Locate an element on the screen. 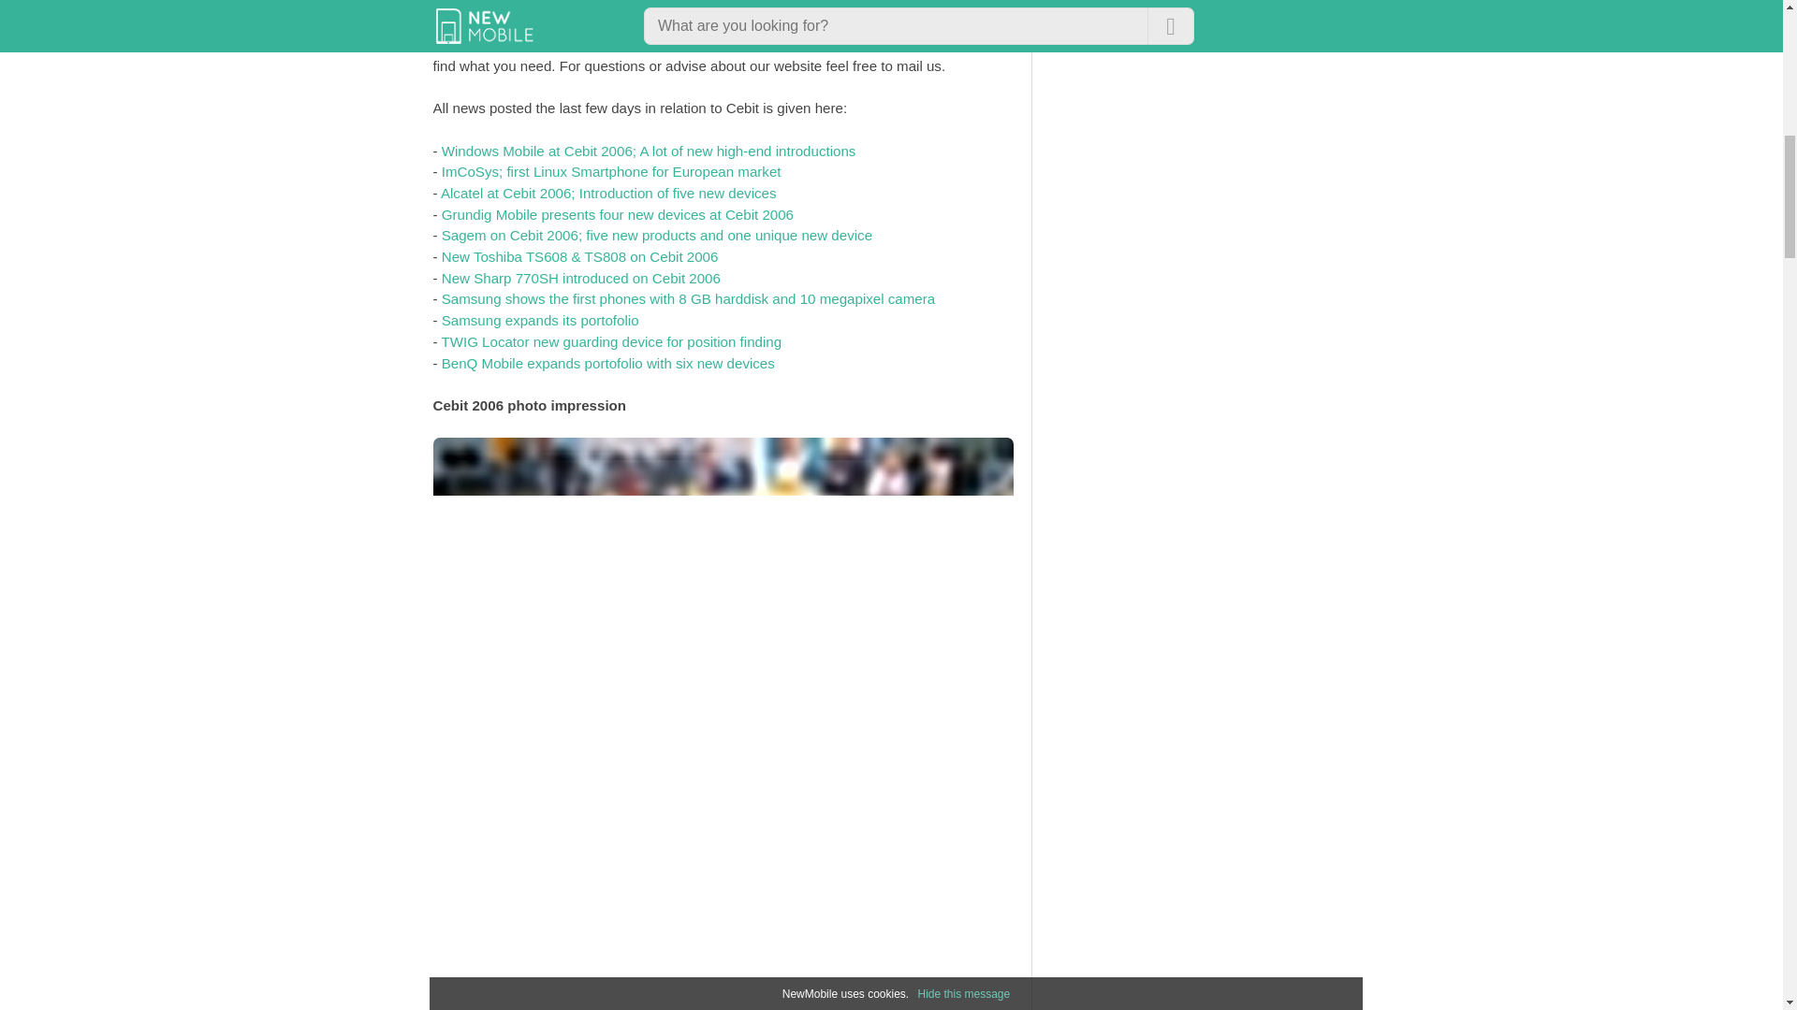  Alcatel at Cebit 2006; Introduction of five new devices is located at coordinates (608, 193).